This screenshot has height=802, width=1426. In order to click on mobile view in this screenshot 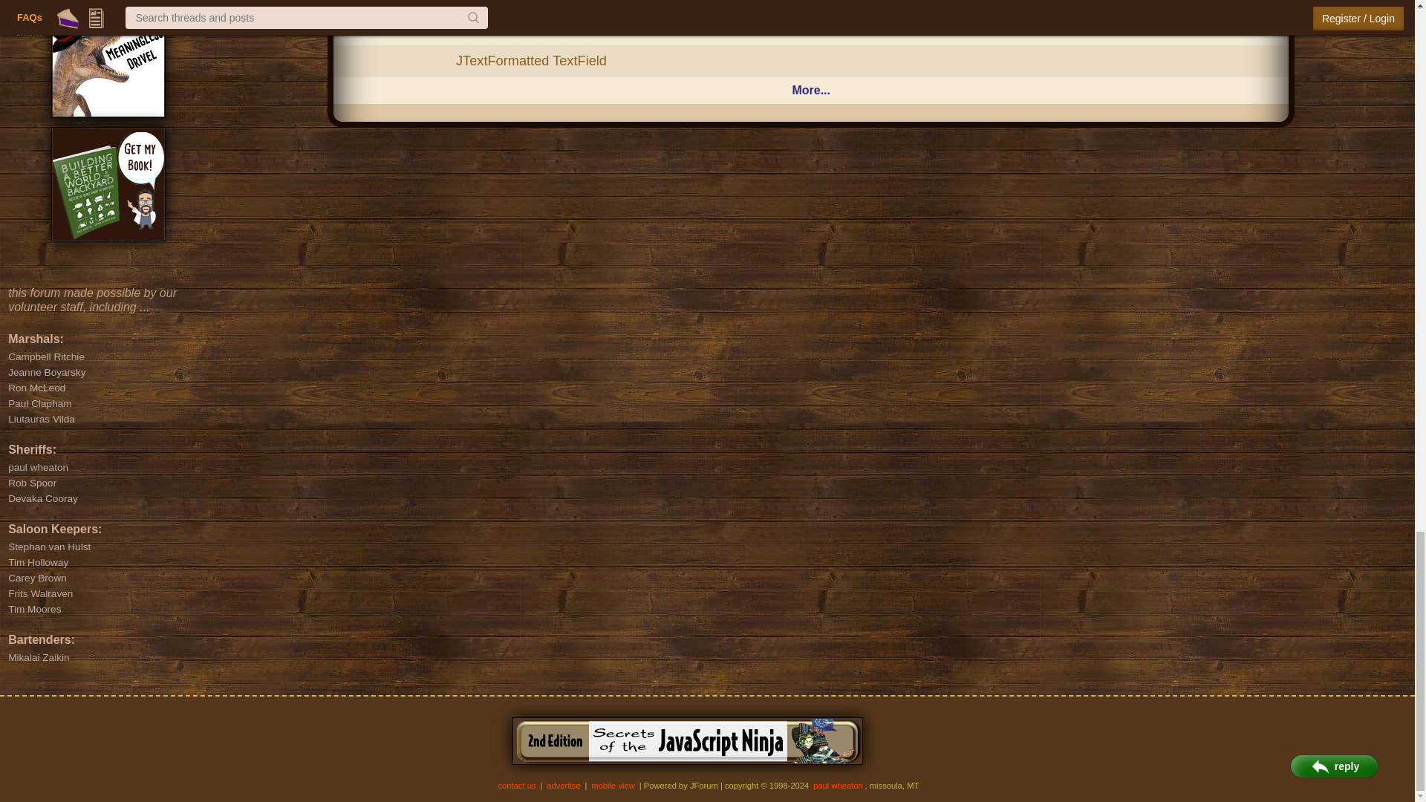, I will do `click(613, 785)`.